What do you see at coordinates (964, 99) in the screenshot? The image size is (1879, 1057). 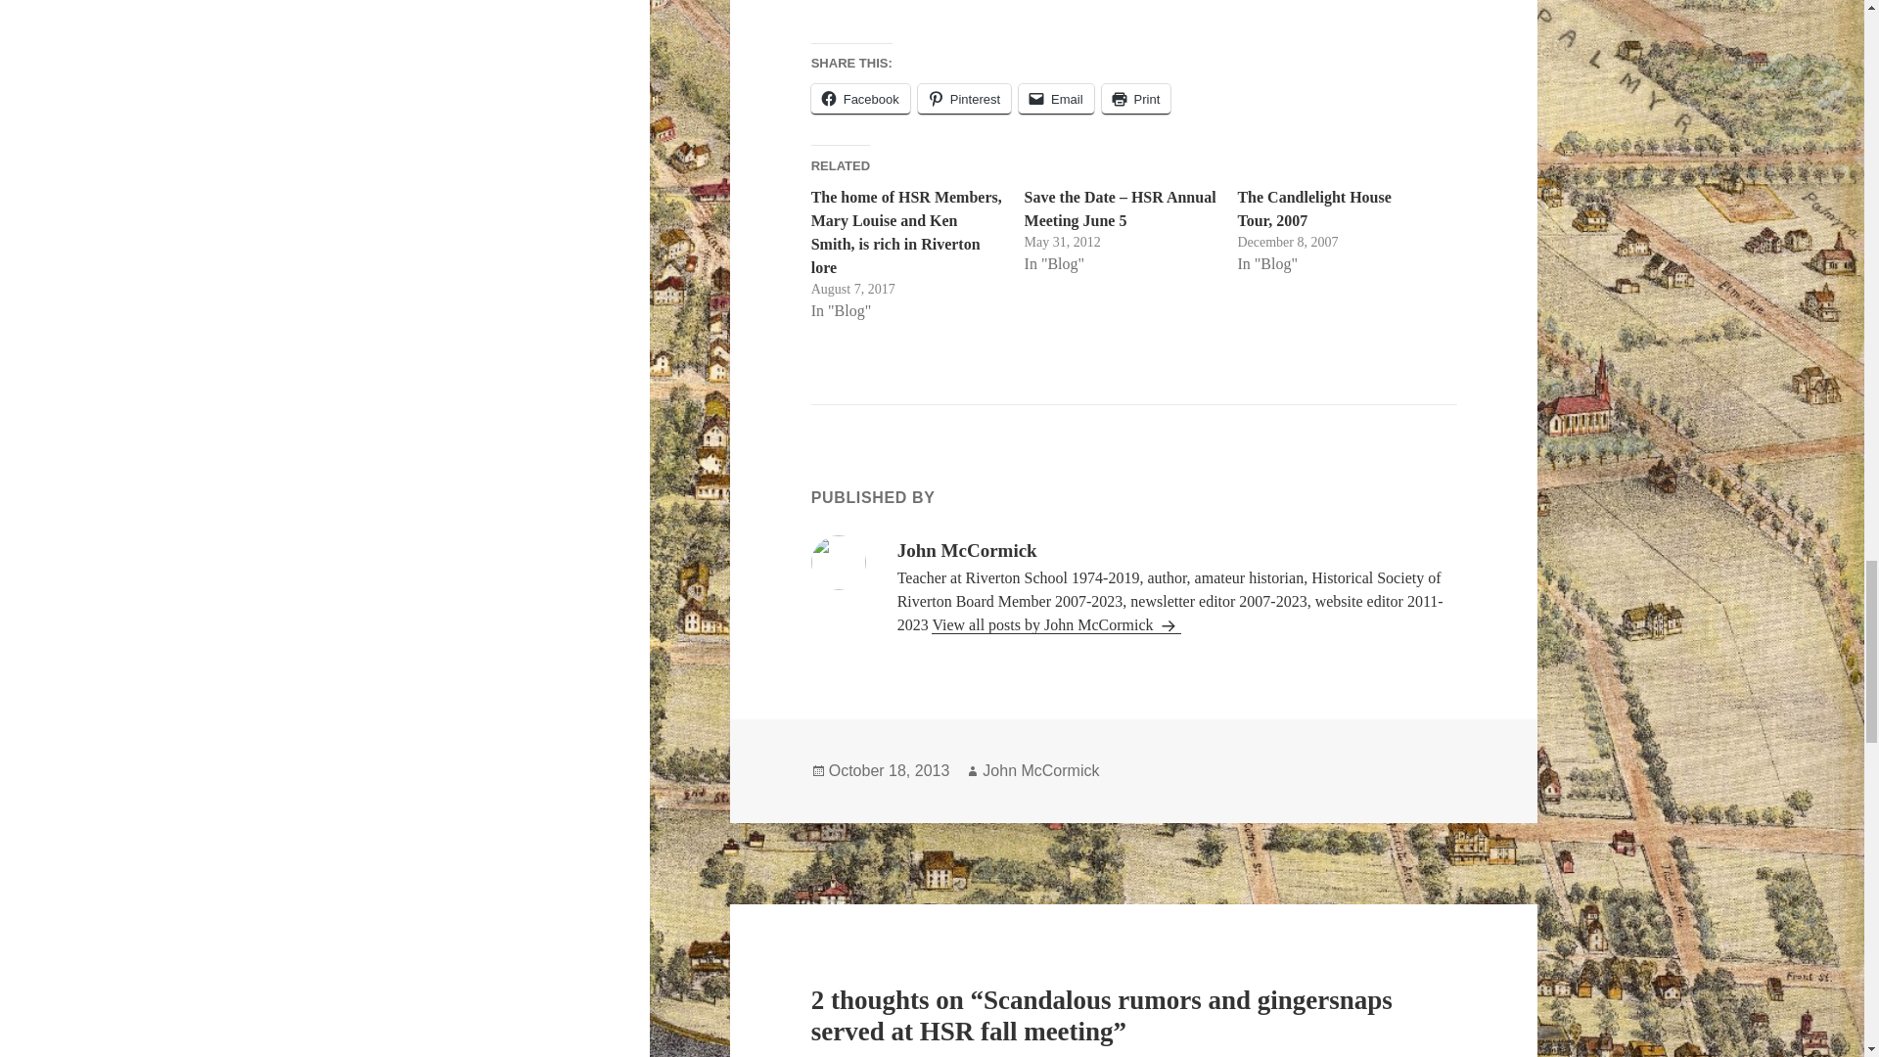 I see `Click to share on Pinterest` at bounding box center [964, 99].